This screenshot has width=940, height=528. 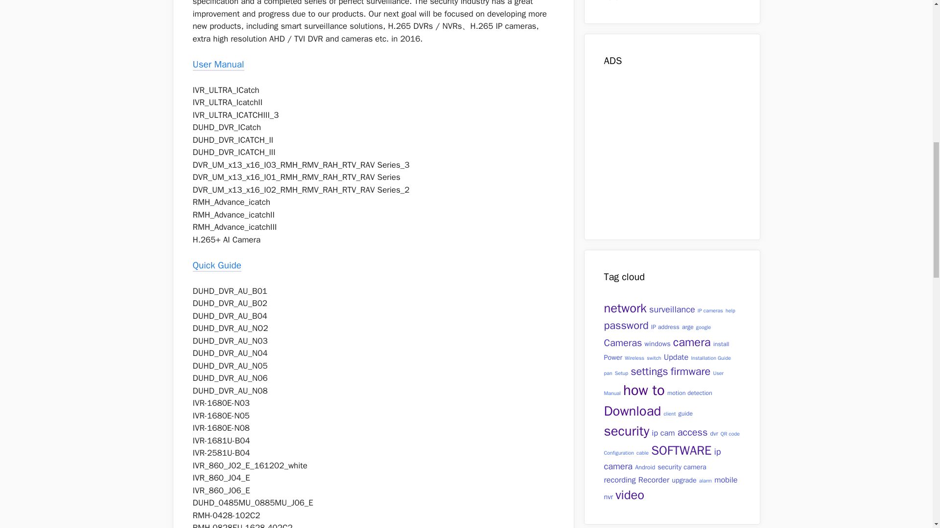 What do you see at coordinates (672, 309) in the screenshot?
I see `160 topics` at bounding box center [672, 309].